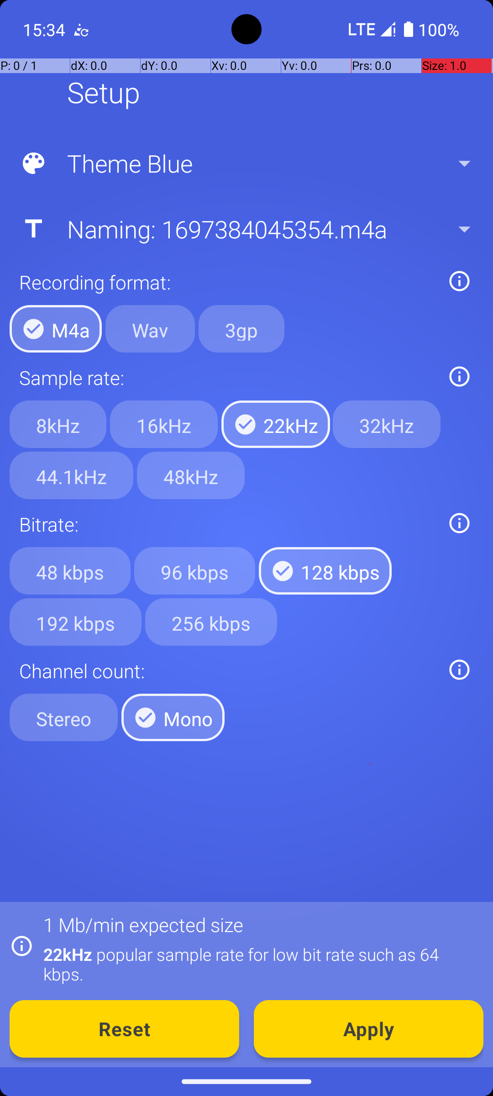  What do you see at coordinates (258, 964) in the screenshot?
I see `22kHz popular sample rate for low bit rate such as 64 kbps.` at bounding box center [258, 964].